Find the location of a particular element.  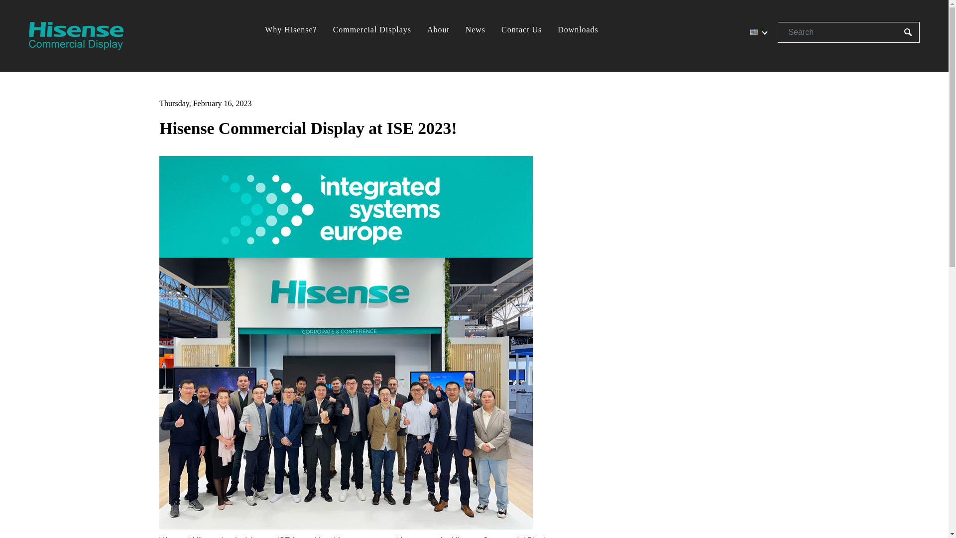

Downloads is located at coordinates (578, 30).